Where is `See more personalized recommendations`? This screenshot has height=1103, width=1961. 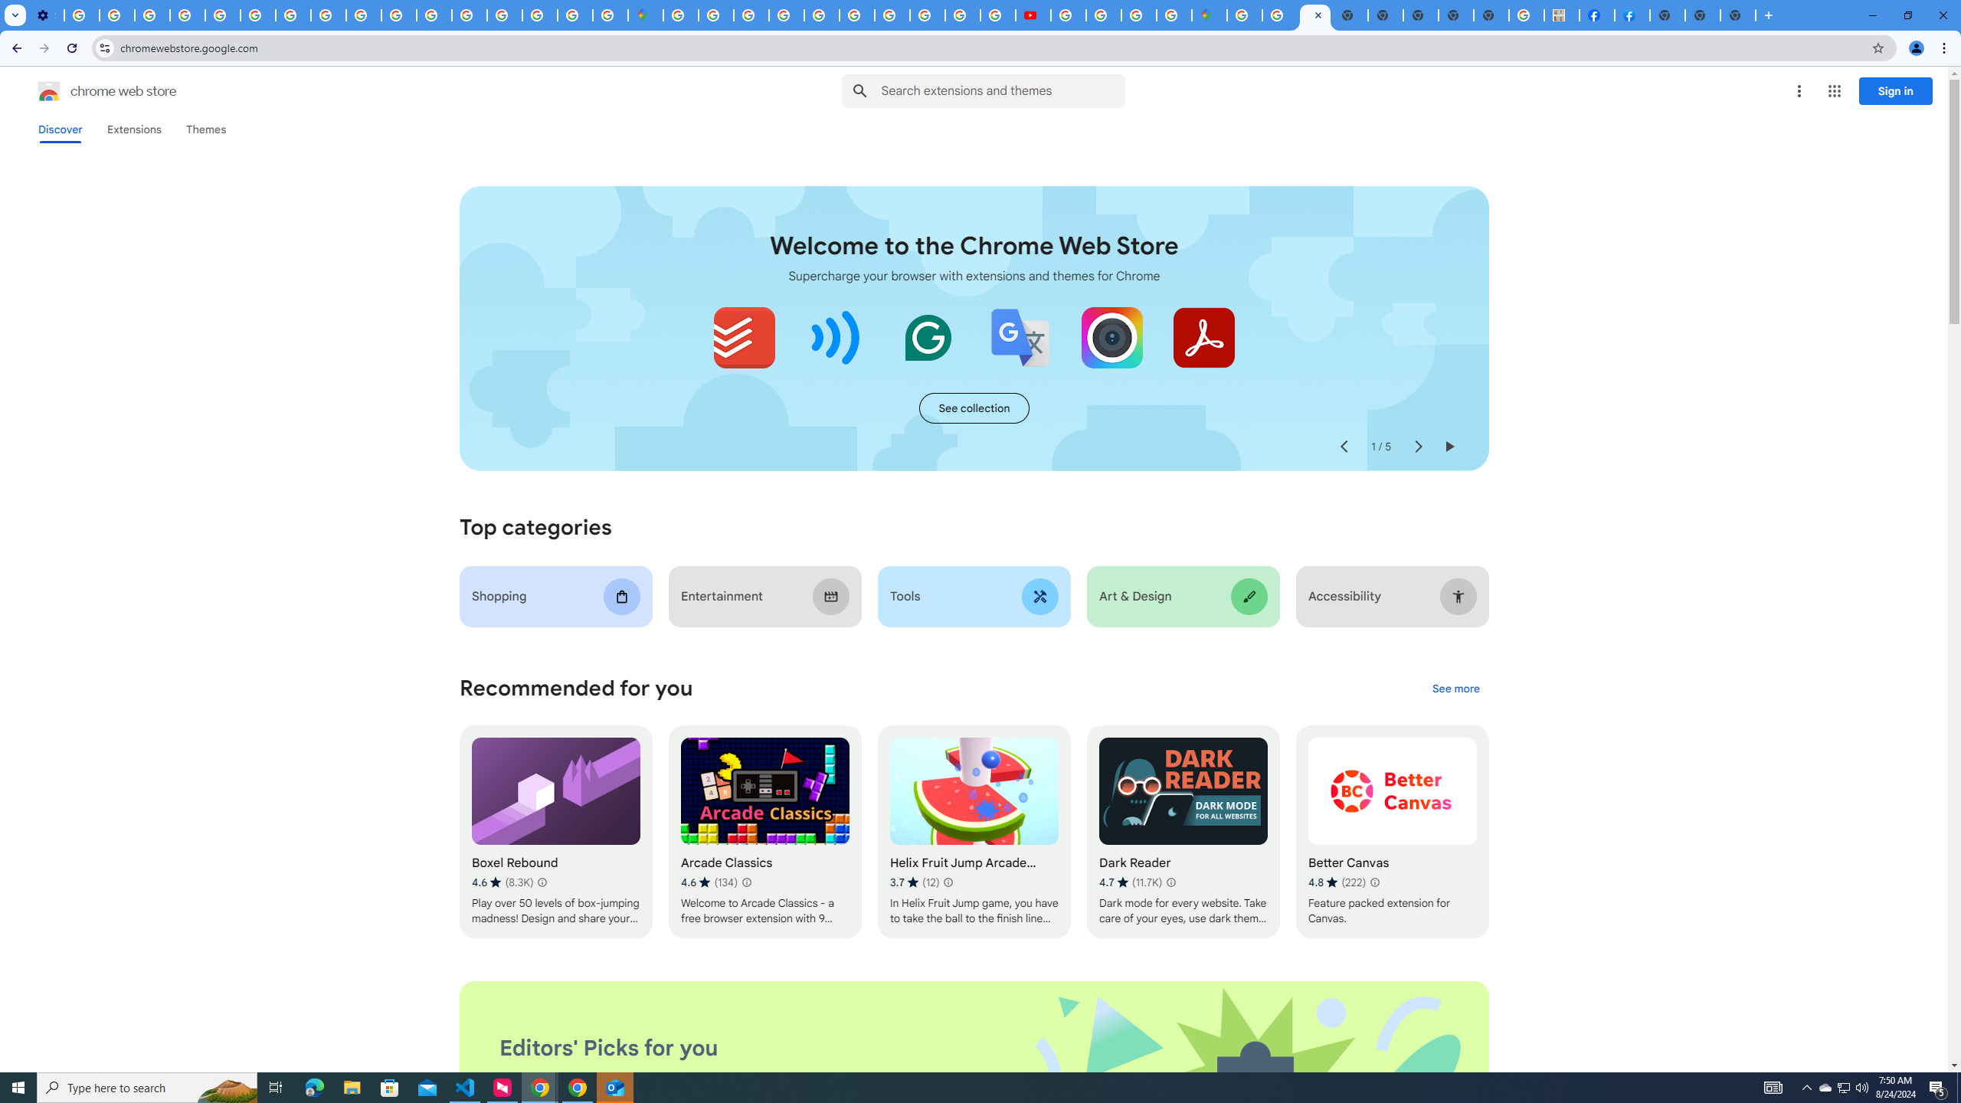
See more personalized recommendations is located at coordinates (1455, 689).